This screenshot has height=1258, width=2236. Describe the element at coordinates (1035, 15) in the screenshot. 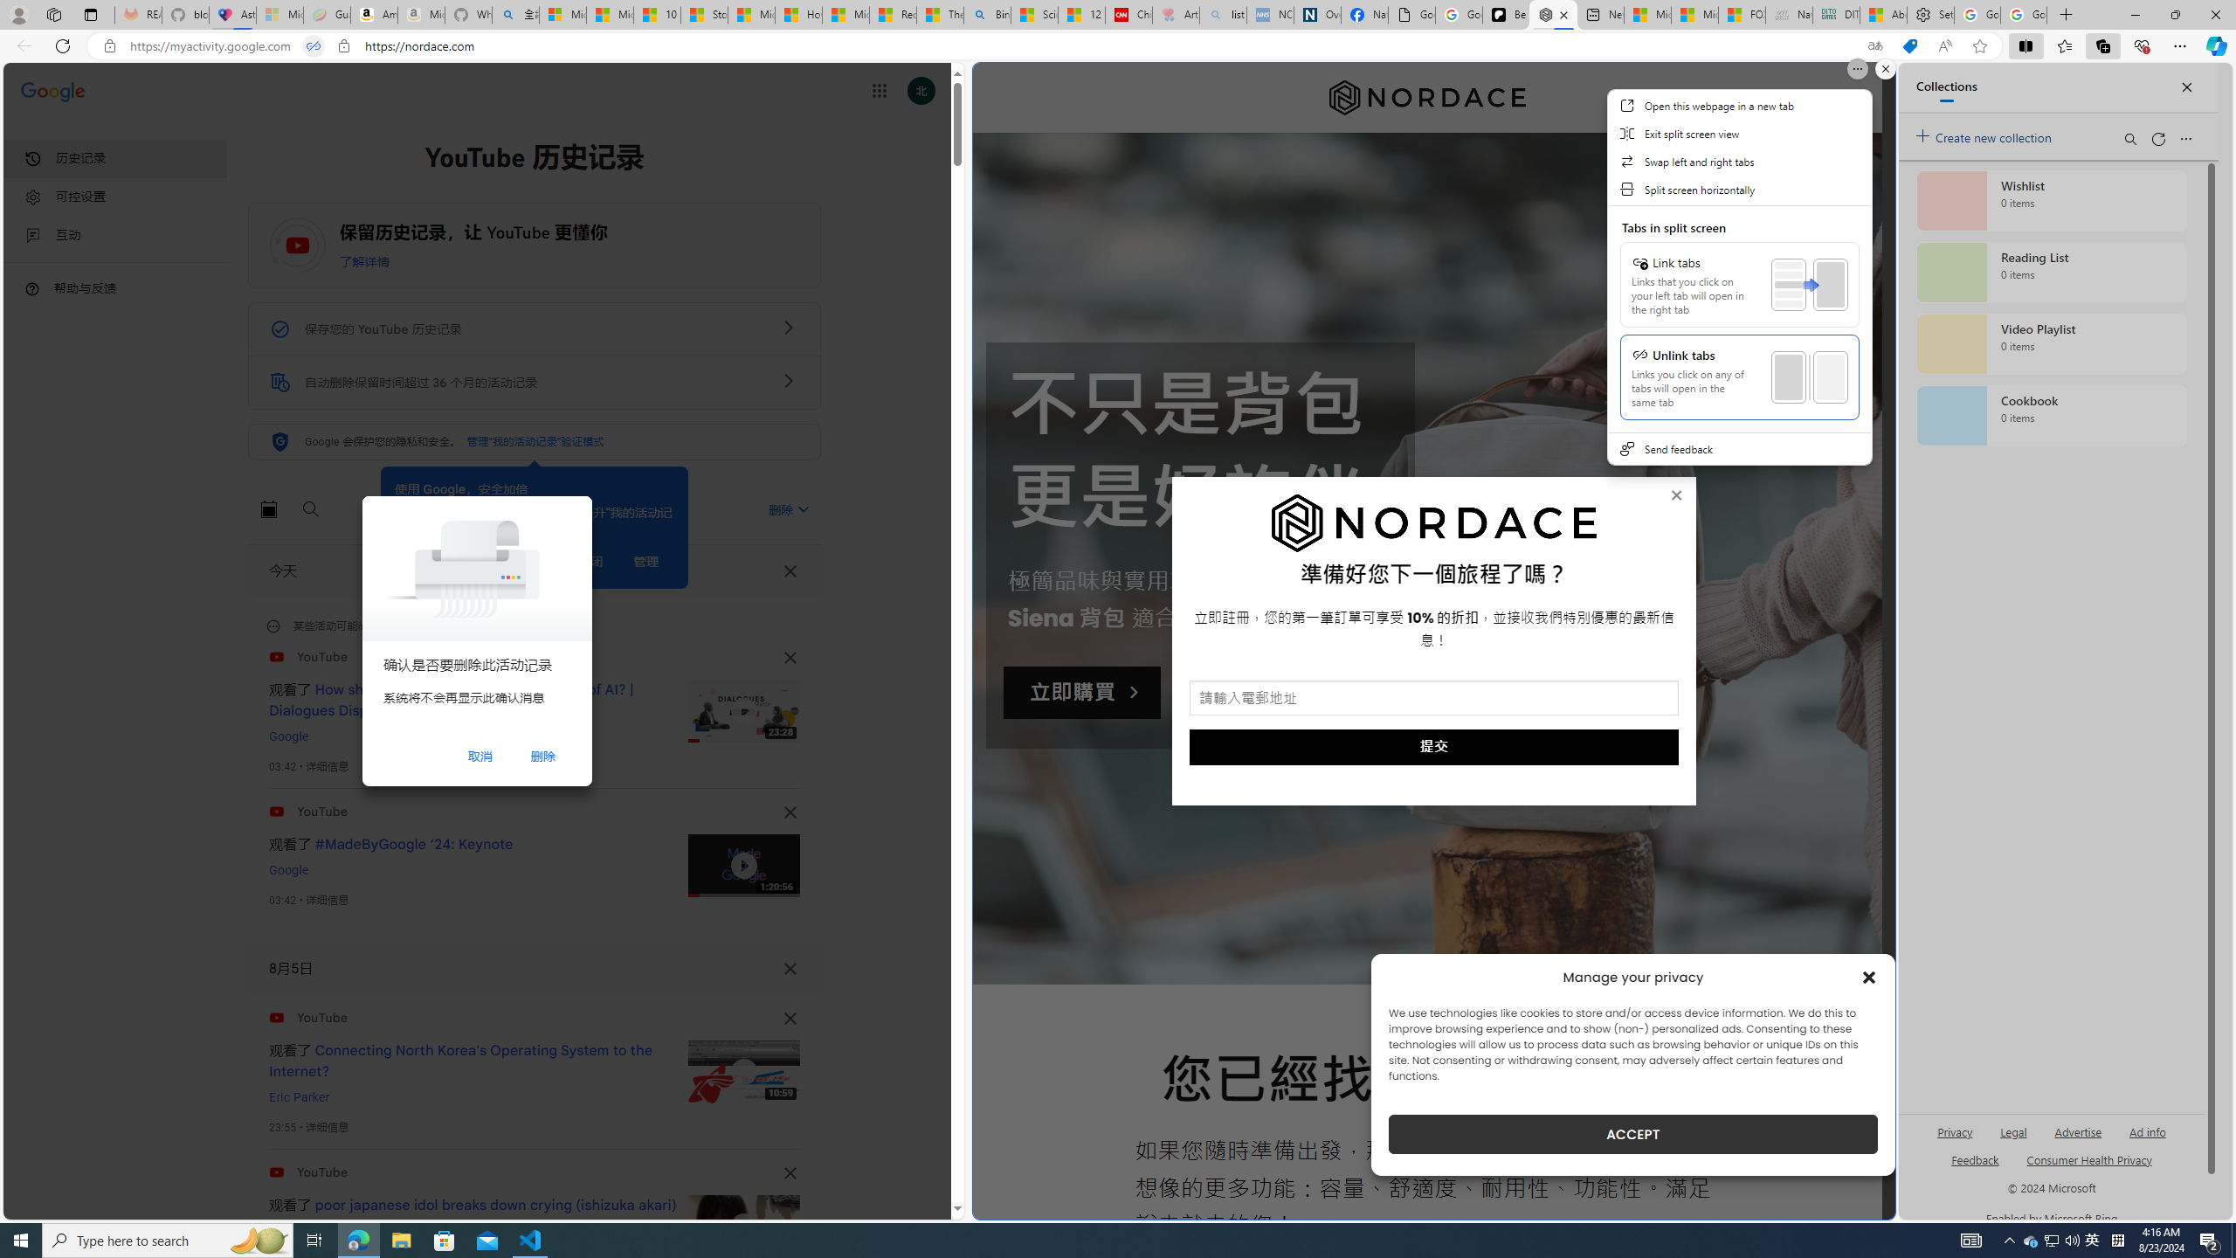

I see `Science - MSN` at that location.